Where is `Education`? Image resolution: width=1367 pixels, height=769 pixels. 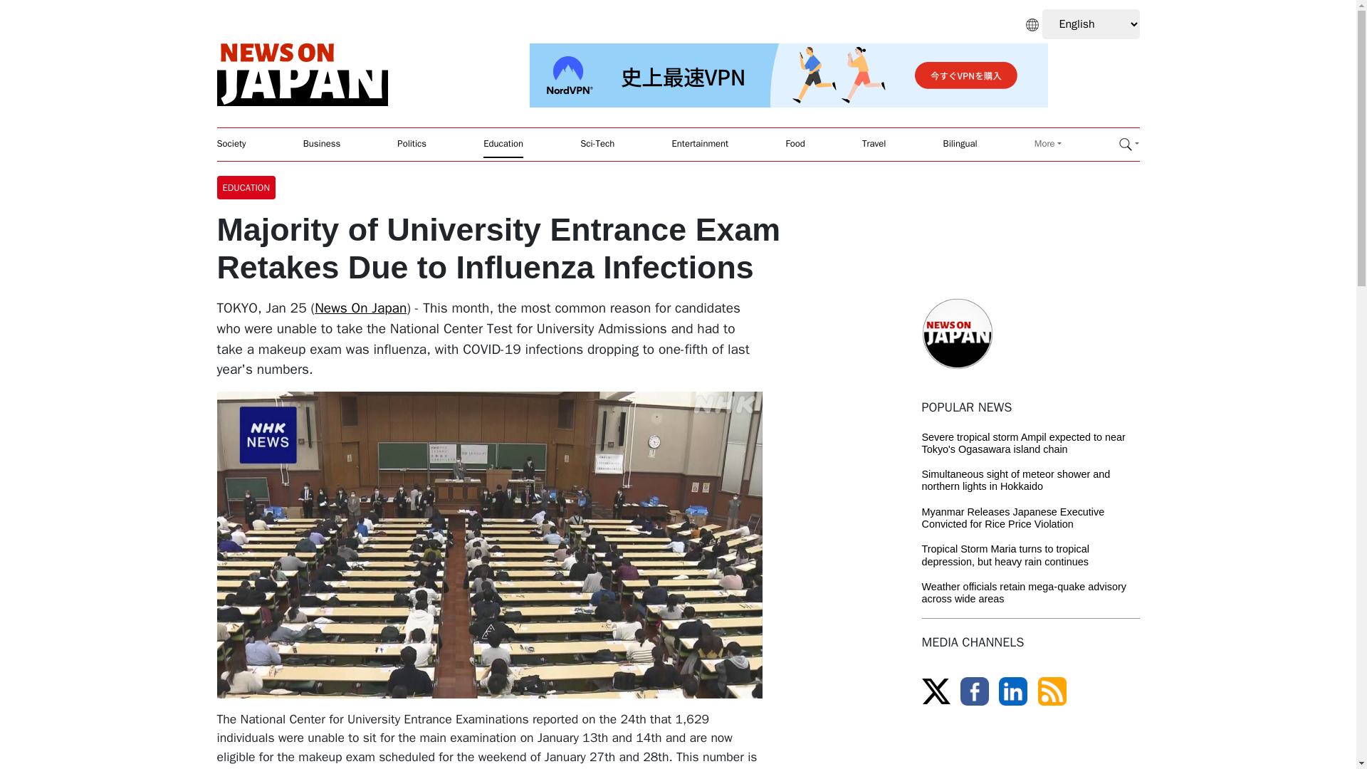
Education is located at coordinates (503, 144).